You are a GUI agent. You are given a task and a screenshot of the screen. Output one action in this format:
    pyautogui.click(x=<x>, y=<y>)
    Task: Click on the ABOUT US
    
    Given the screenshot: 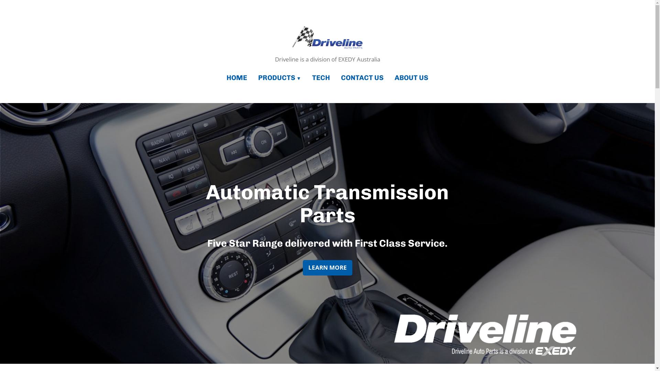 What is the action you would take?
    pyautogui.click(x=409, y=78)
    